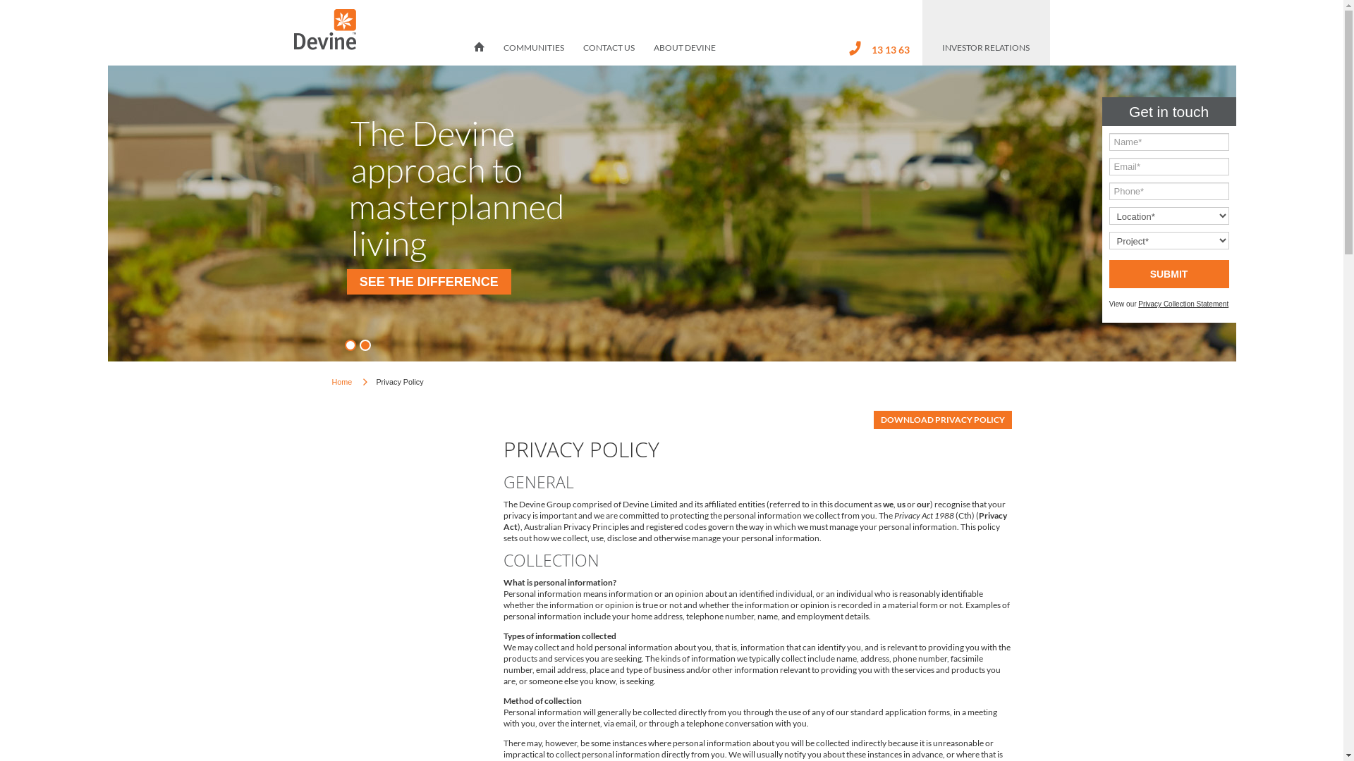 This screenshot has width=1354, height=761. What do you see at coordinates (609, 52) in the screenshot?
I see `CONTACT US` at bounding box center [609, 52].